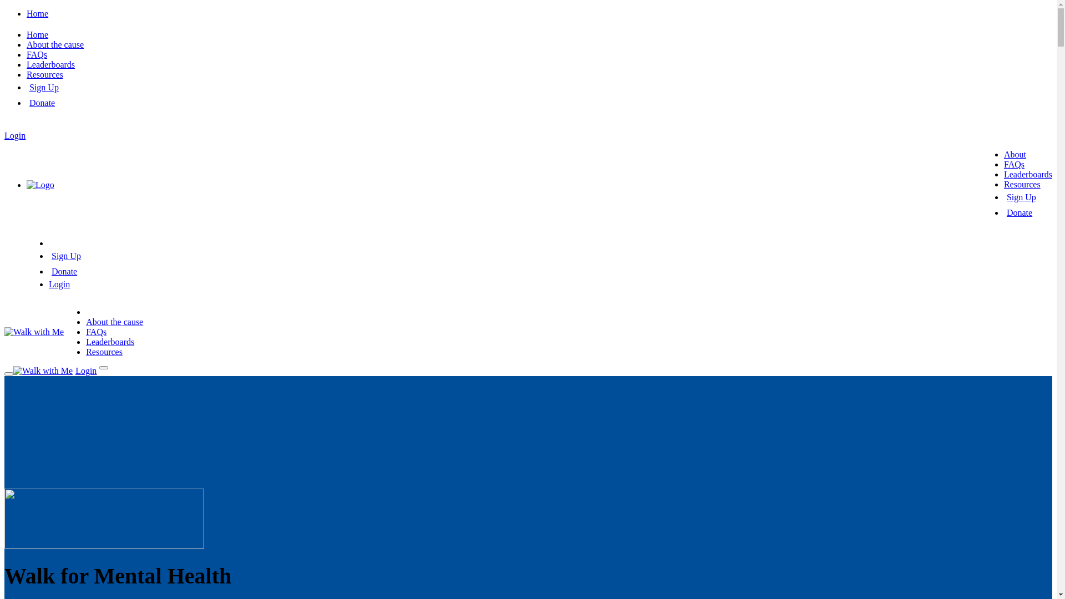  Describe the element at coordinates (67, 256) in the screenshot. I see `Sign Up` at that location.